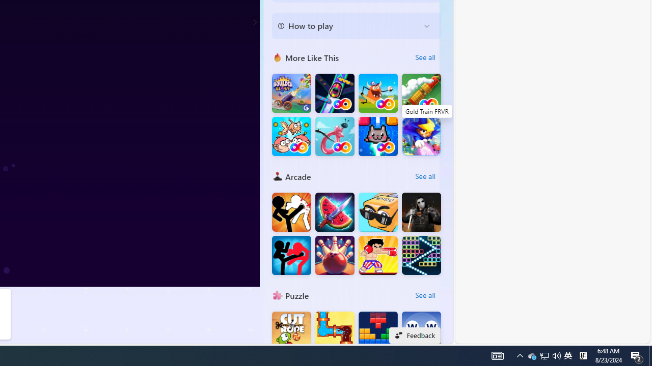 This screenshot has height=366, width=652. Describe the element at coordinates (378, 331) in the screenshot. I see `BlockBuster: Adventures Puzzle` at that location.